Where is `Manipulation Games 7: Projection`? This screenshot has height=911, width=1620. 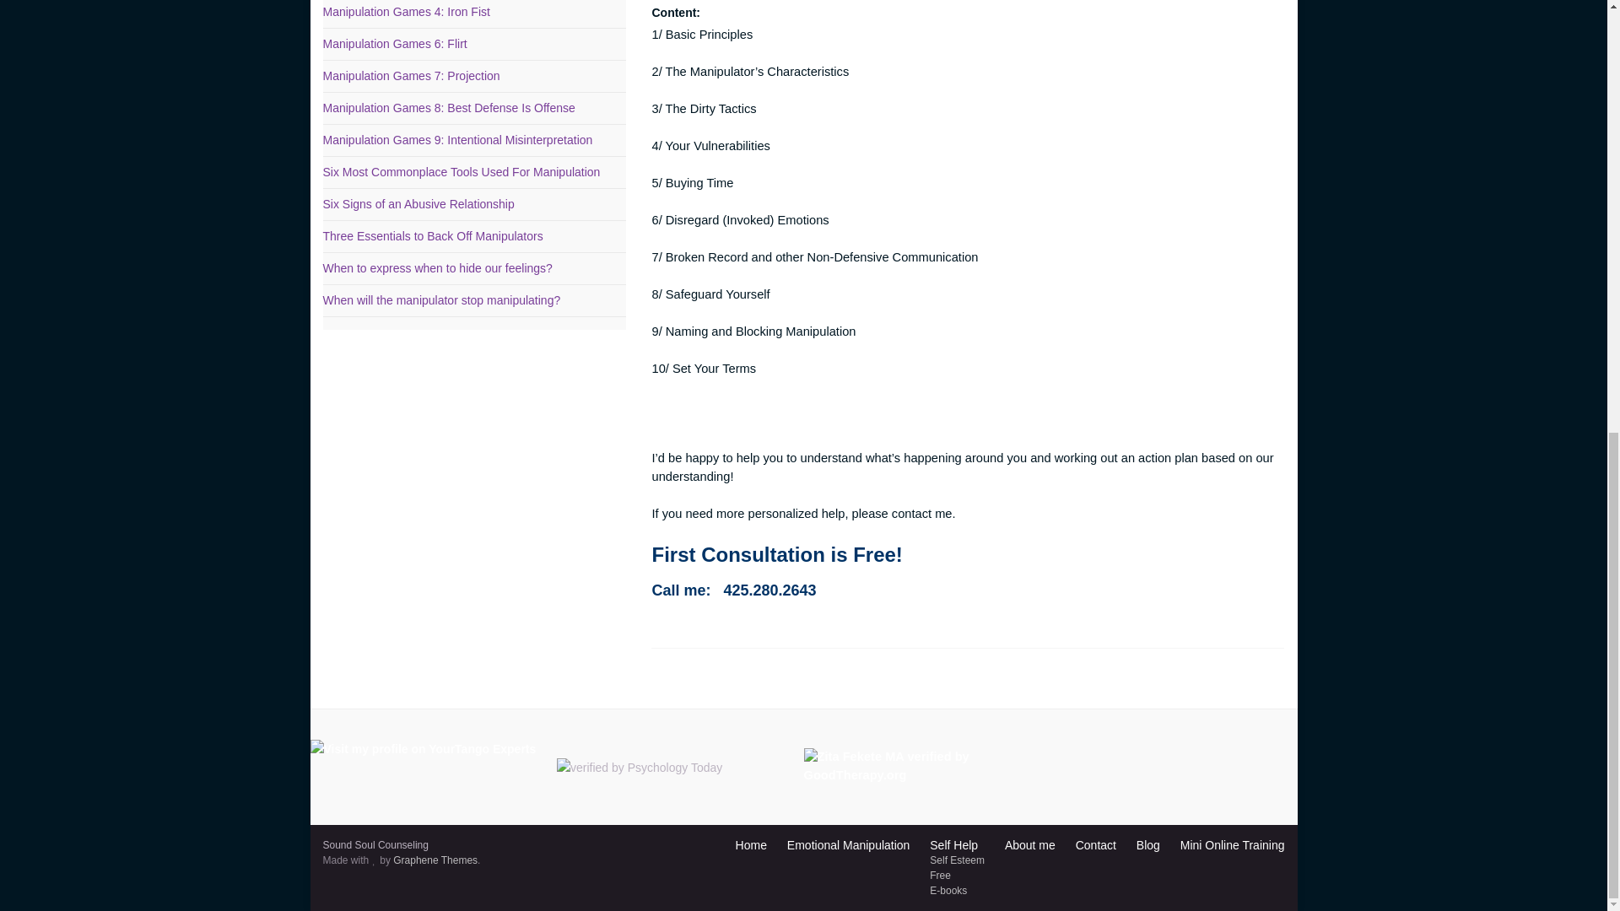 Manipulation Games 7: Projection is located at coordinates (410, 76).